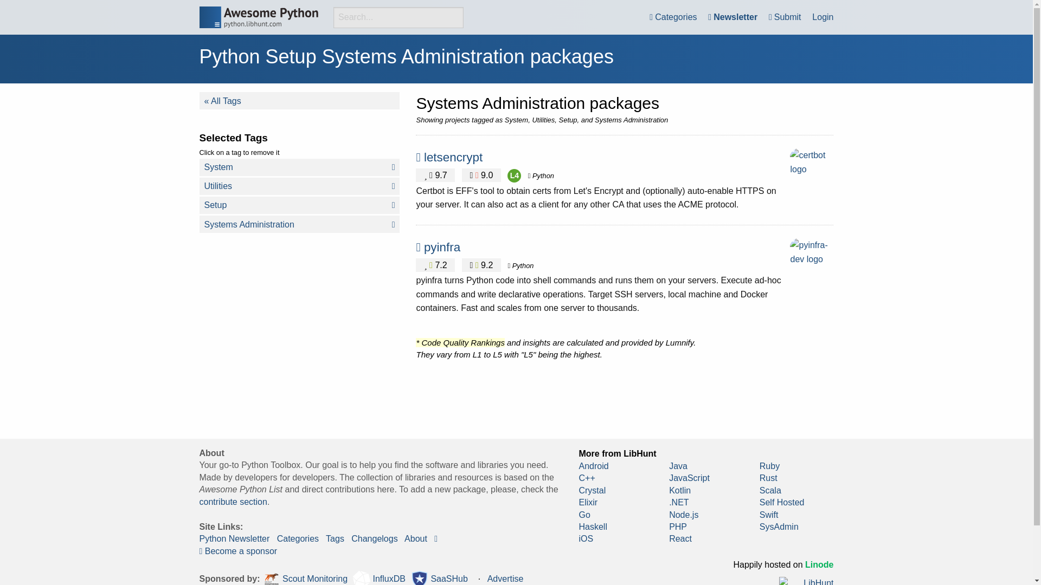 Image resolution: width=1041 pixels, height=585 pixels. I want to click on letsencrypt, so click(453, 157).